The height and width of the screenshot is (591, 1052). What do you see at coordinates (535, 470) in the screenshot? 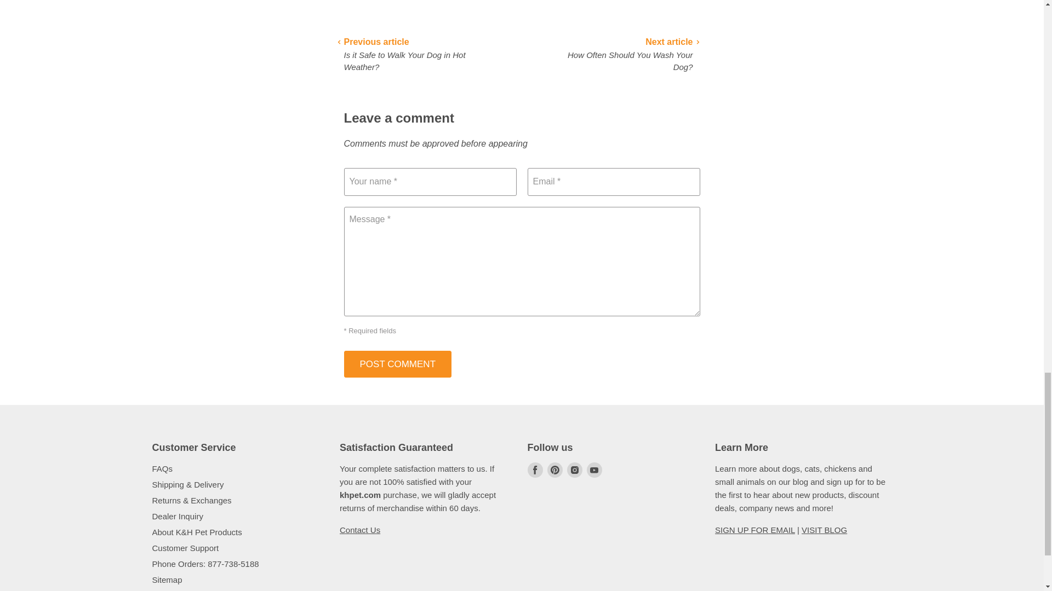
I see `Facebook` at bounding box center [535, 470].